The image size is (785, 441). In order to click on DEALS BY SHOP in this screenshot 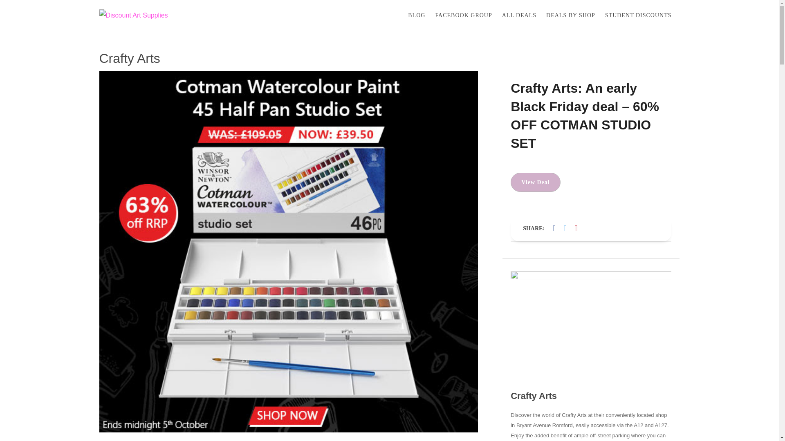, I will do `click(571, 15)`.